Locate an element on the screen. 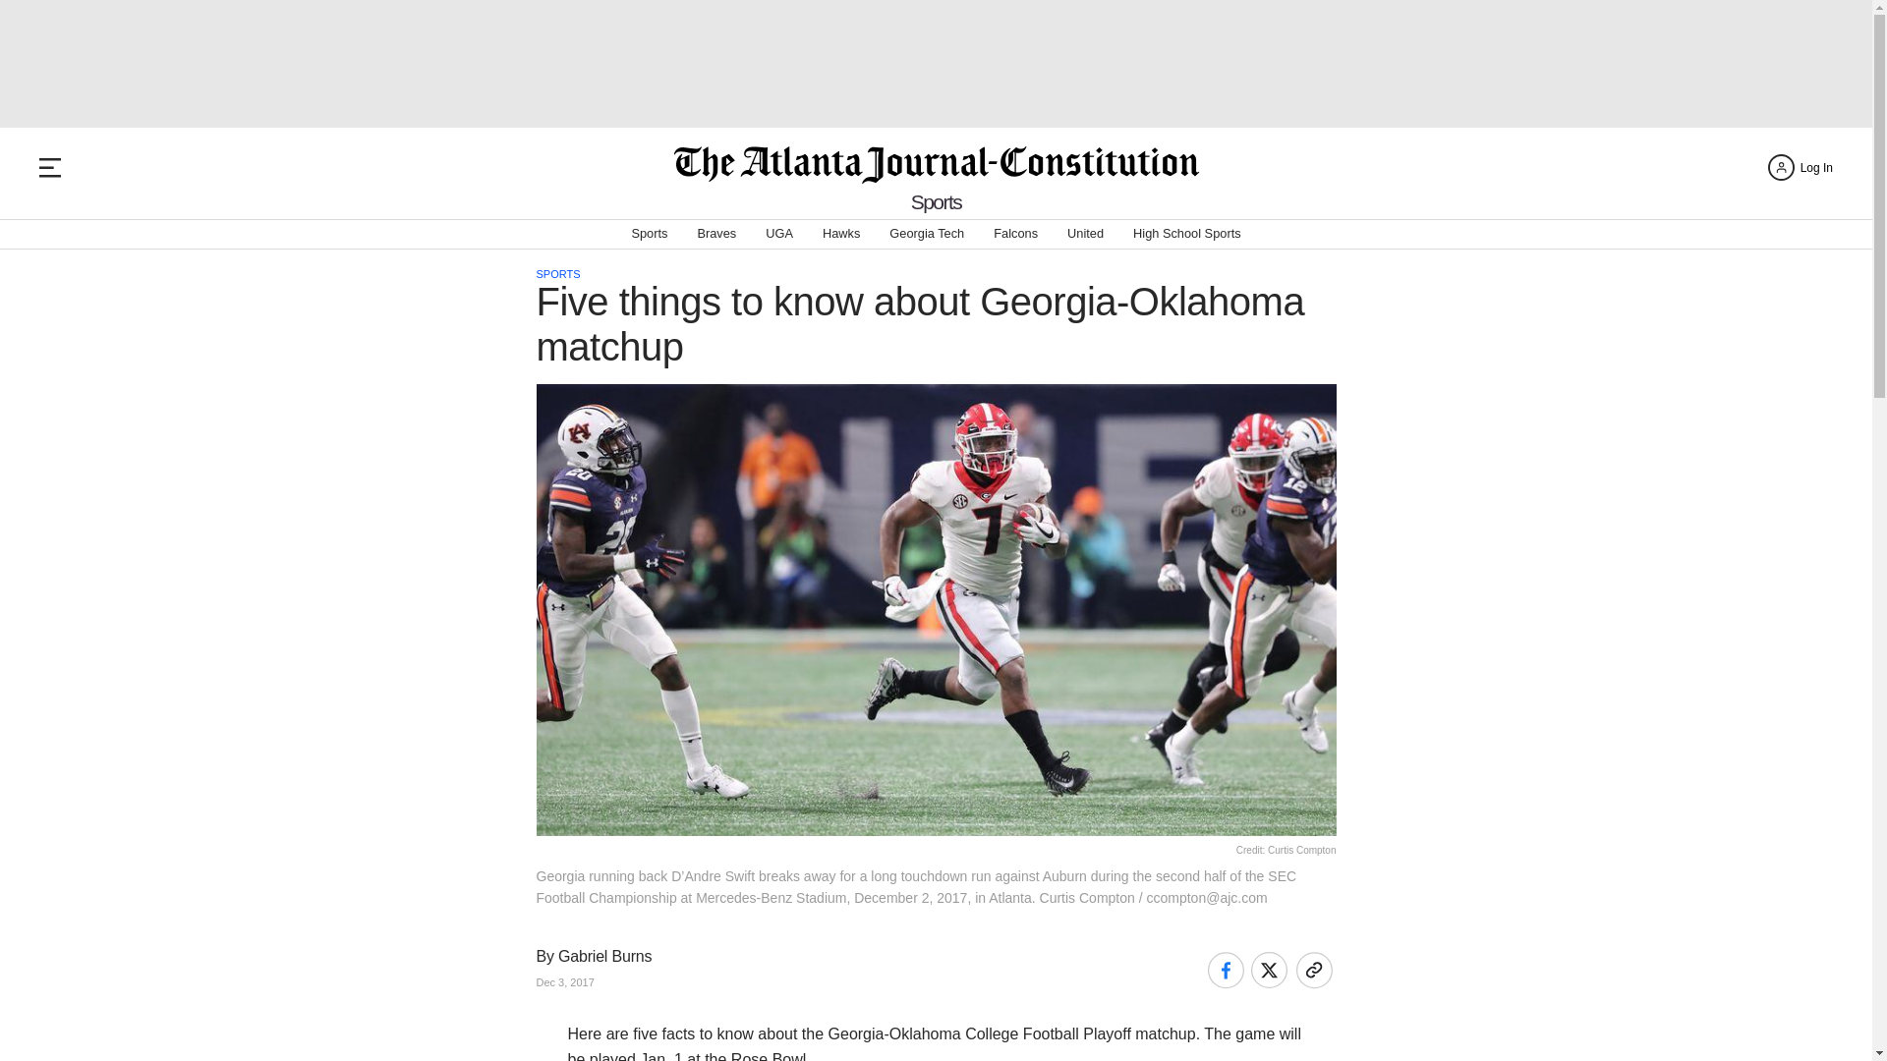 Image resolution: width=1887 pixels, height=1061 pixels. United is located at coordinates (1085, 234).